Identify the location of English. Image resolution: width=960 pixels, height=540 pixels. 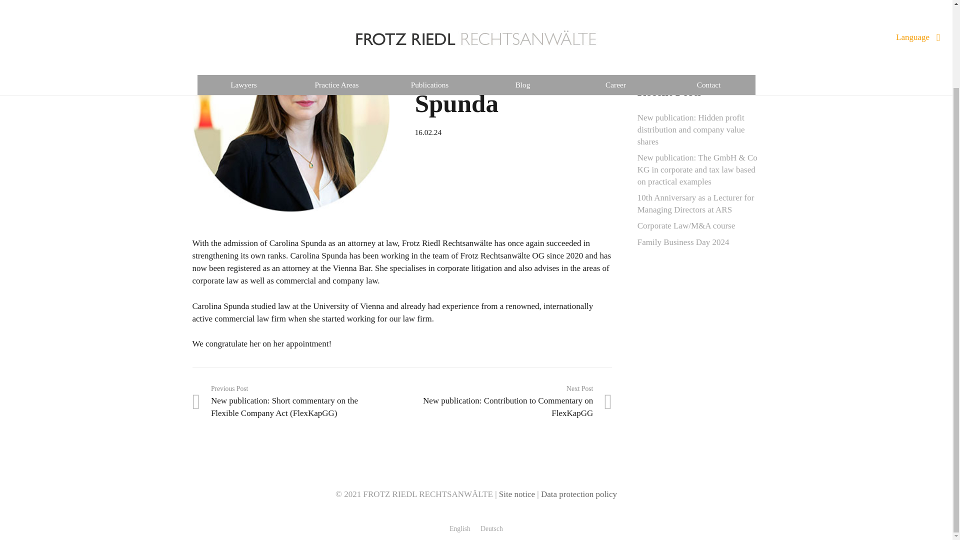
(459, 528).